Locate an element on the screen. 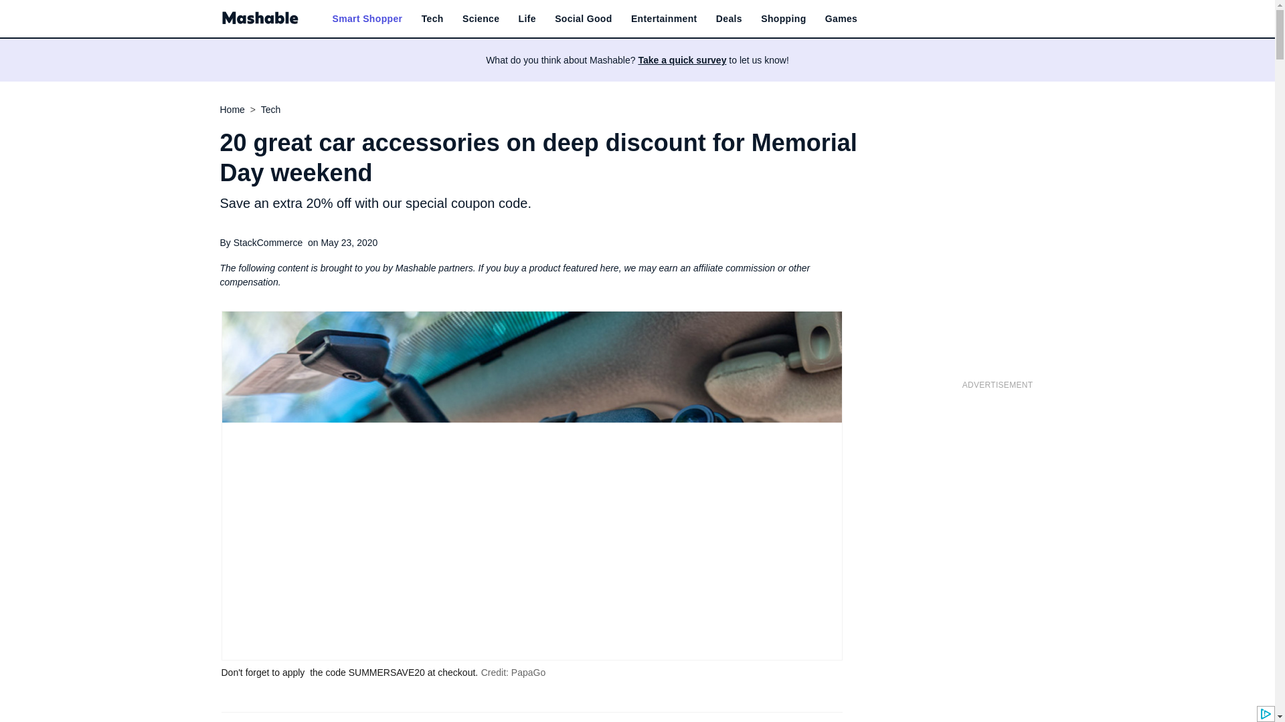  Tech is located at coordinates (432, 19).